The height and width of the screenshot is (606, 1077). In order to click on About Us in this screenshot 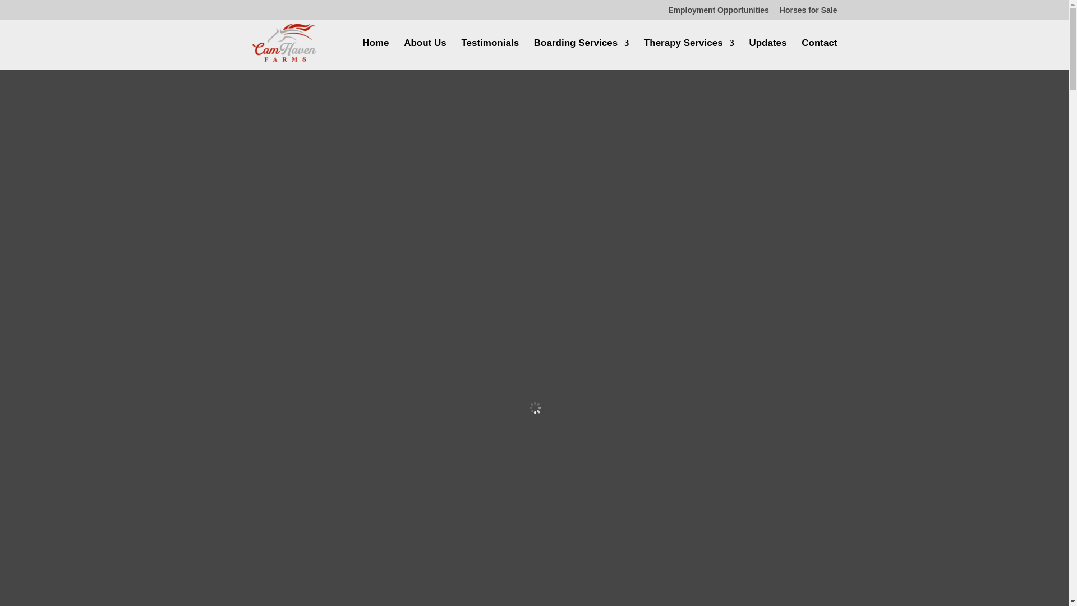, I will do `click(425, 54)`.